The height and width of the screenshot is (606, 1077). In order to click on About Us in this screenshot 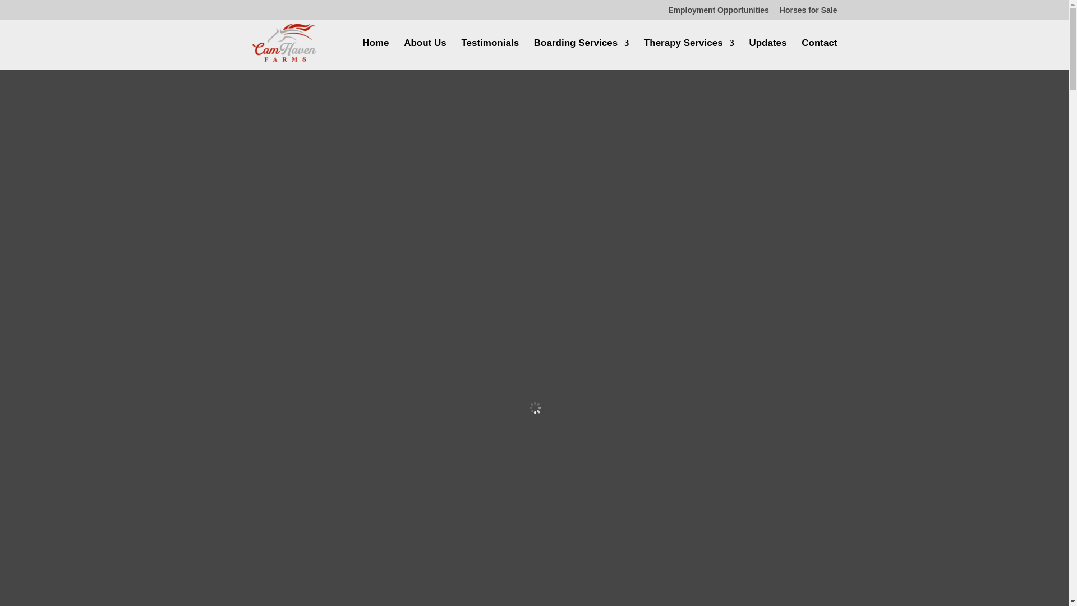, I will do `click(425, 54)`.